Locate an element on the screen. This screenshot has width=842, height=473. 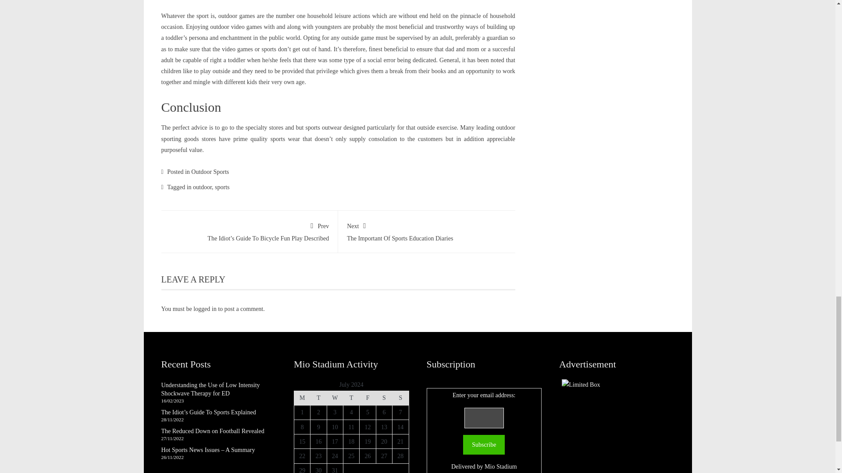
Wednesday is located at coordinates (318, 398).